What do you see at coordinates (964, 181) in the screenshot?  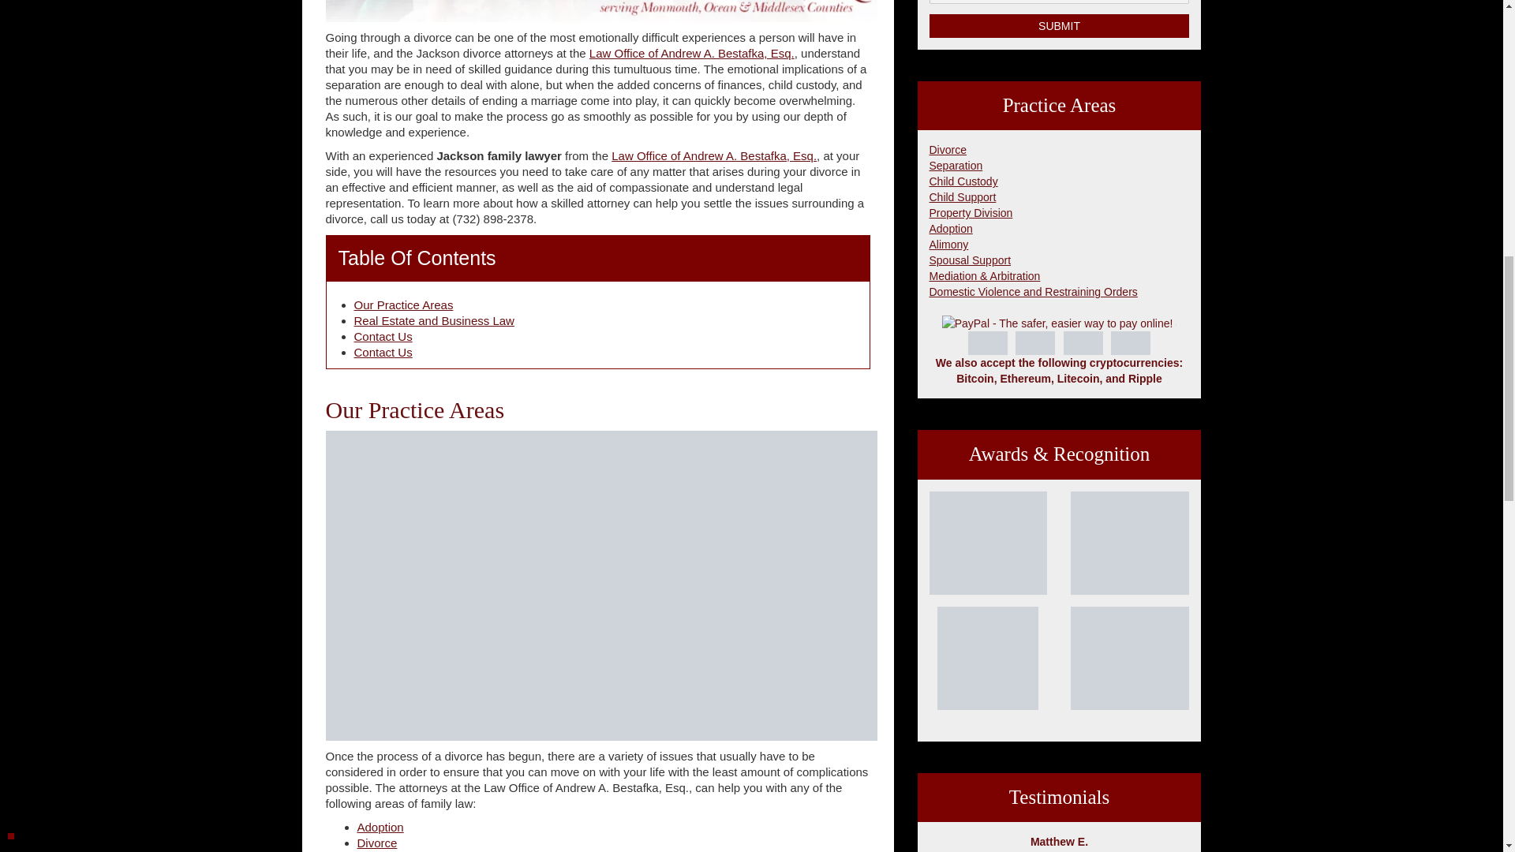 I see `Child Custody` at bounding box center [964, 181].